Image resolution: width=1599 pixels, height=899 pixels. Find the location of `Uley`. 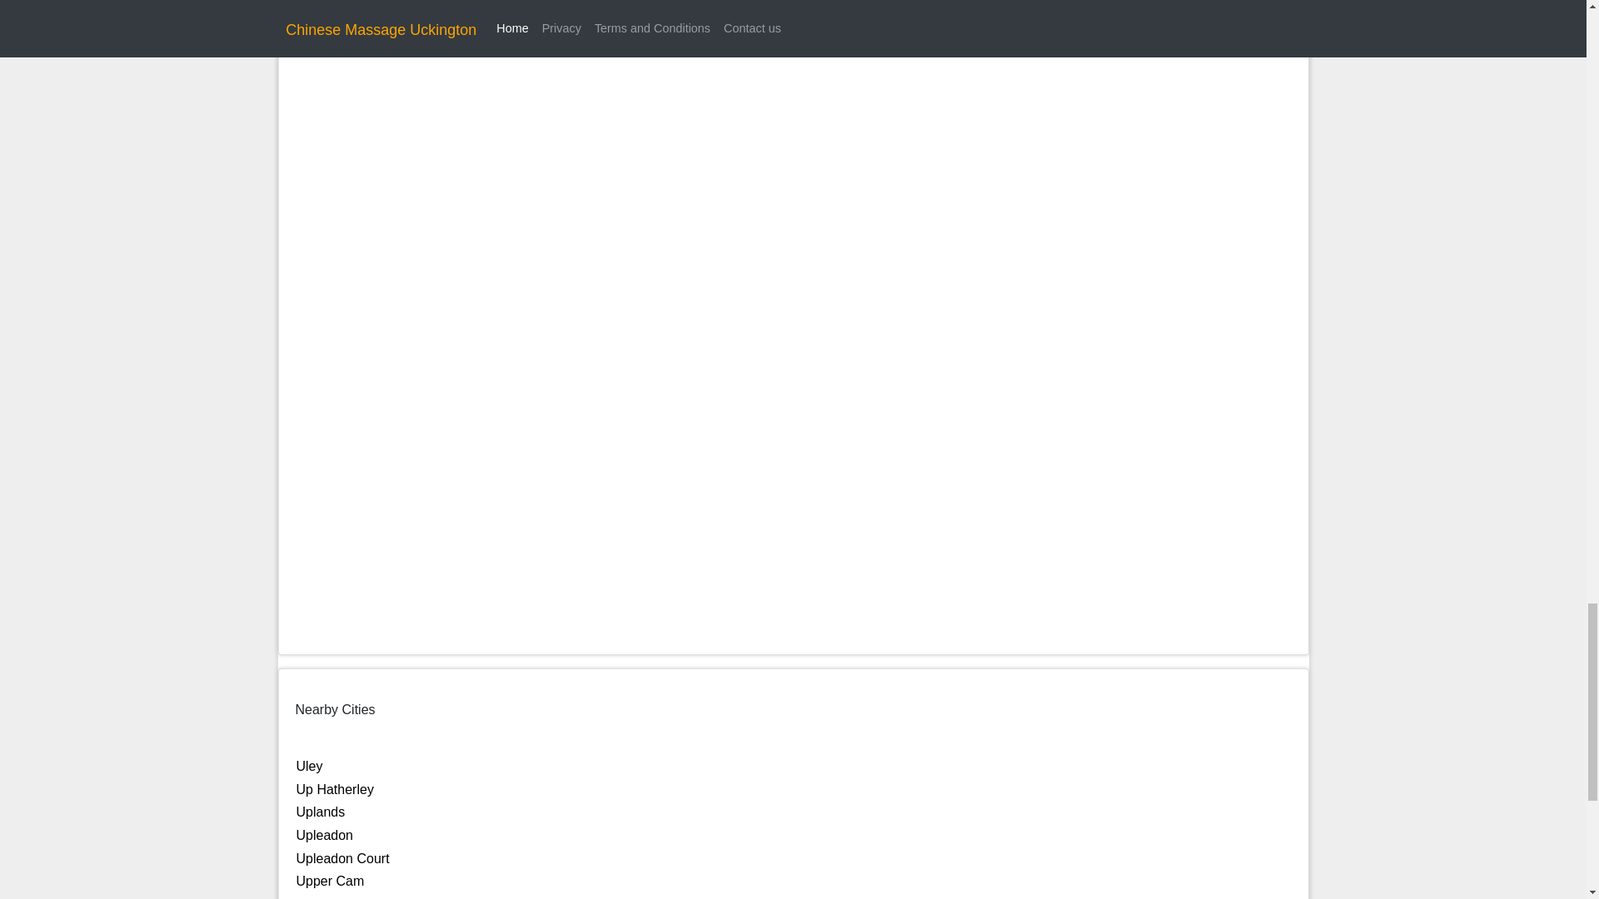

Uley is located at coordinates (309, 766).